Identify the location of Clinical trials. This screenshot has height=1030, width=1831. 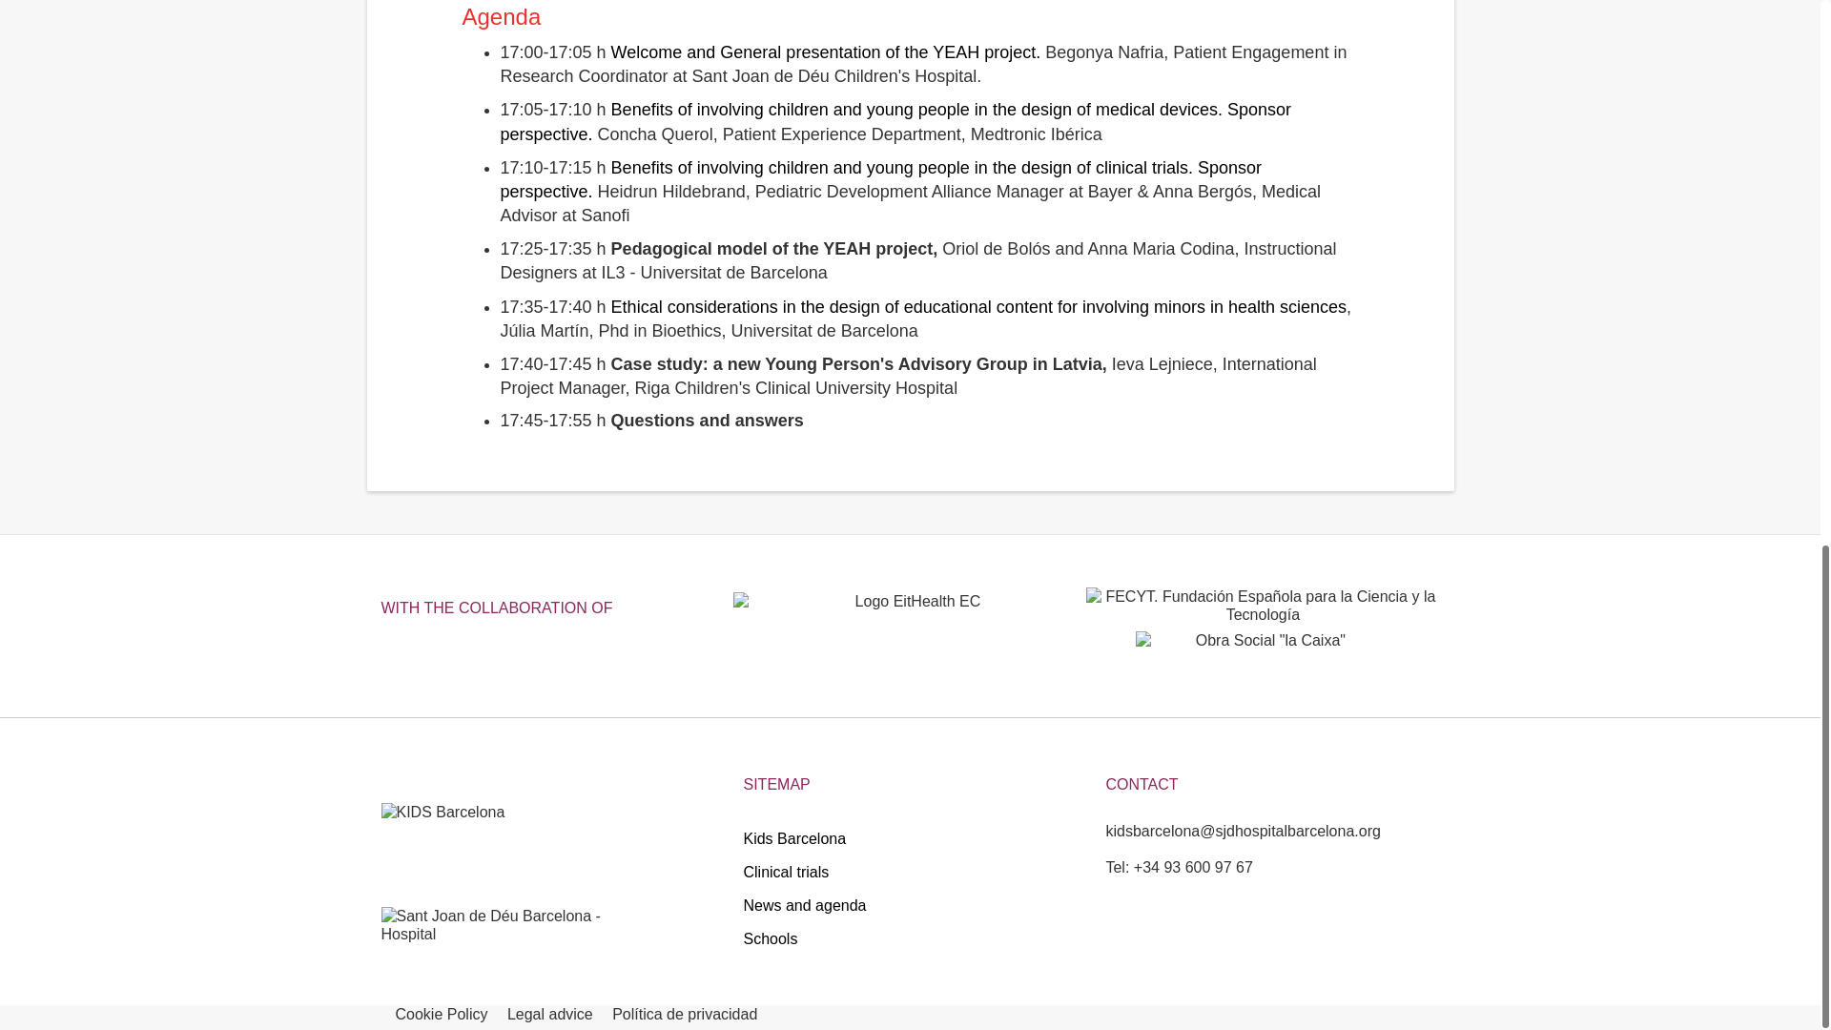
(910, 872).